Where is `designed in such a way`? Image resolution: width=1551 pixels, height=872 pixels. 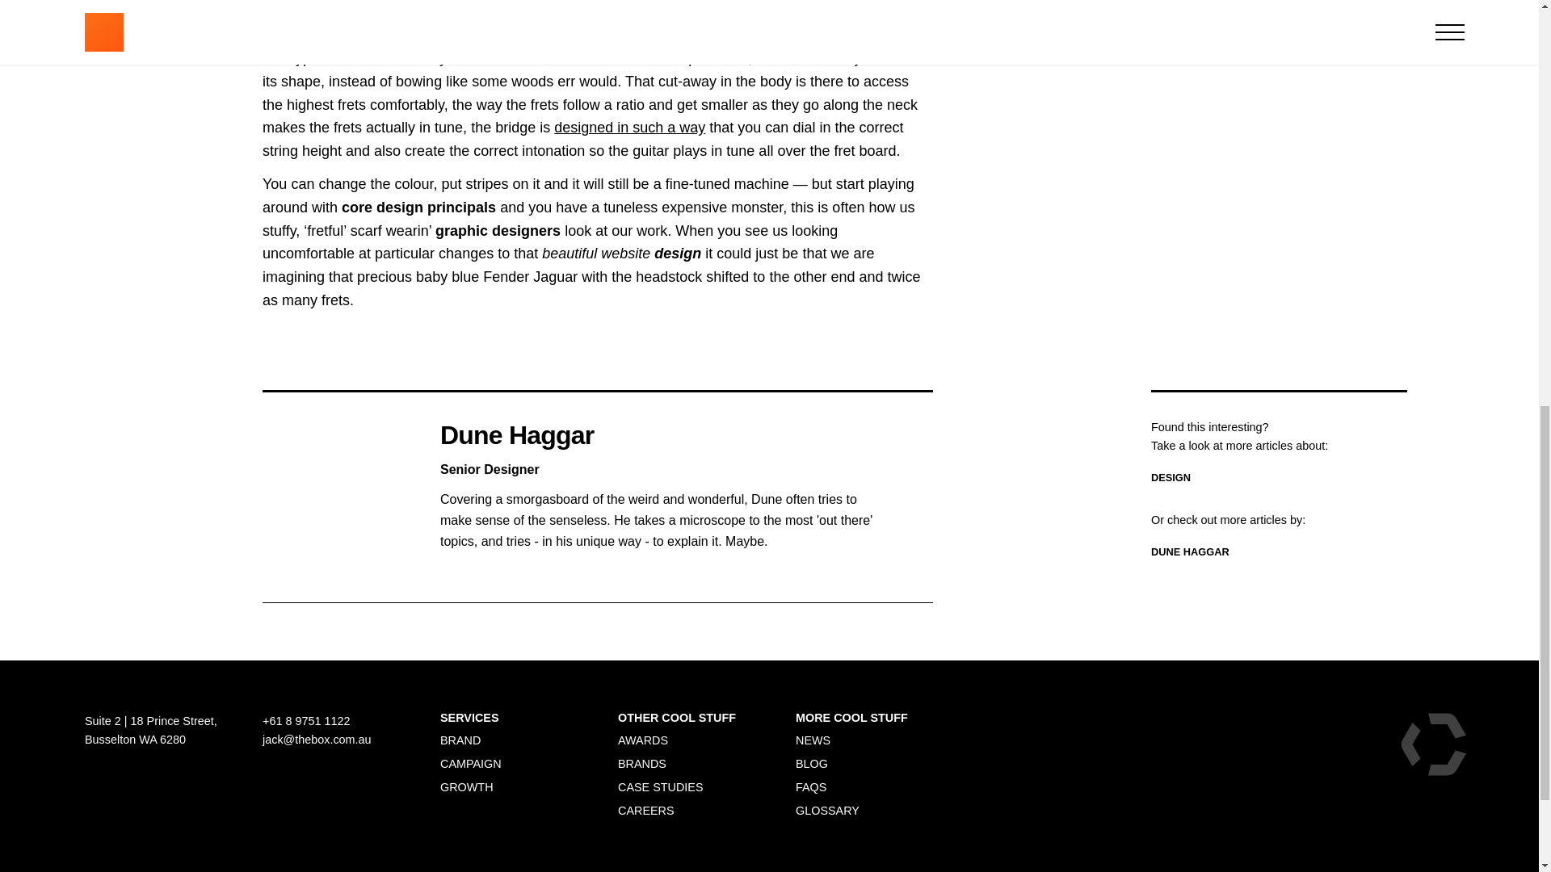 designed in such a way is located at coordinates (629, 128).